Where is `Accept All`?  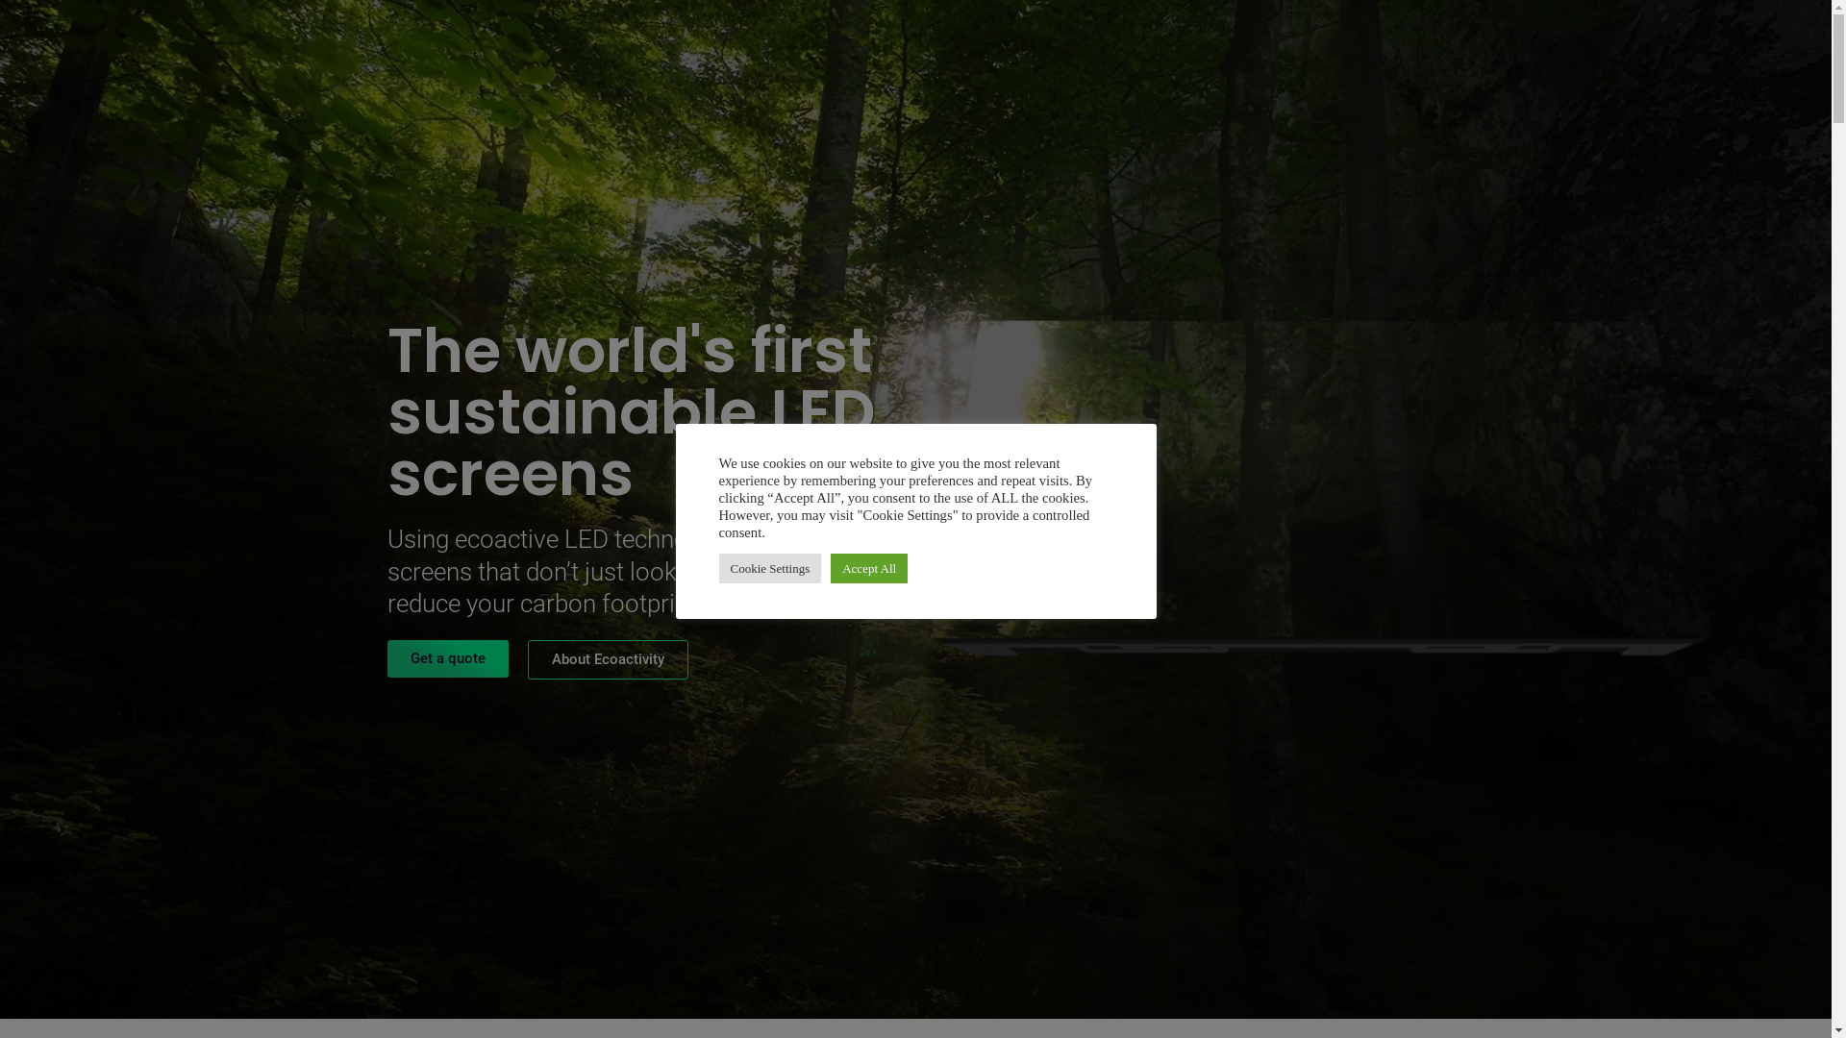
Accept All is located at coordinates (869, 569).